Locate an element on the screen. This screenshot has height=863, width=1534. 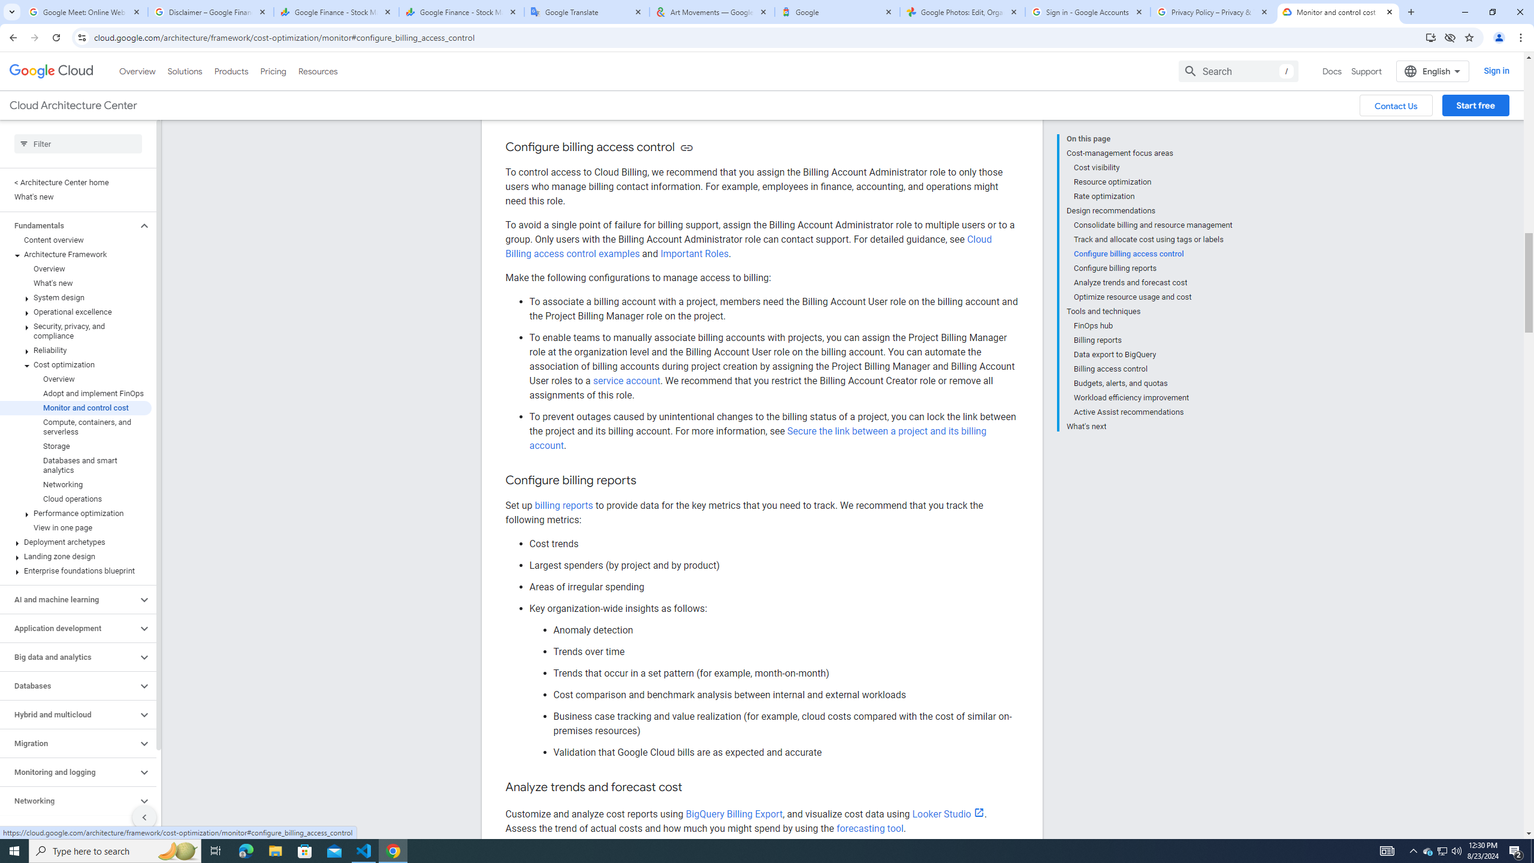
Secure the link between a project and its billing account is located at coordinates (757, 438).